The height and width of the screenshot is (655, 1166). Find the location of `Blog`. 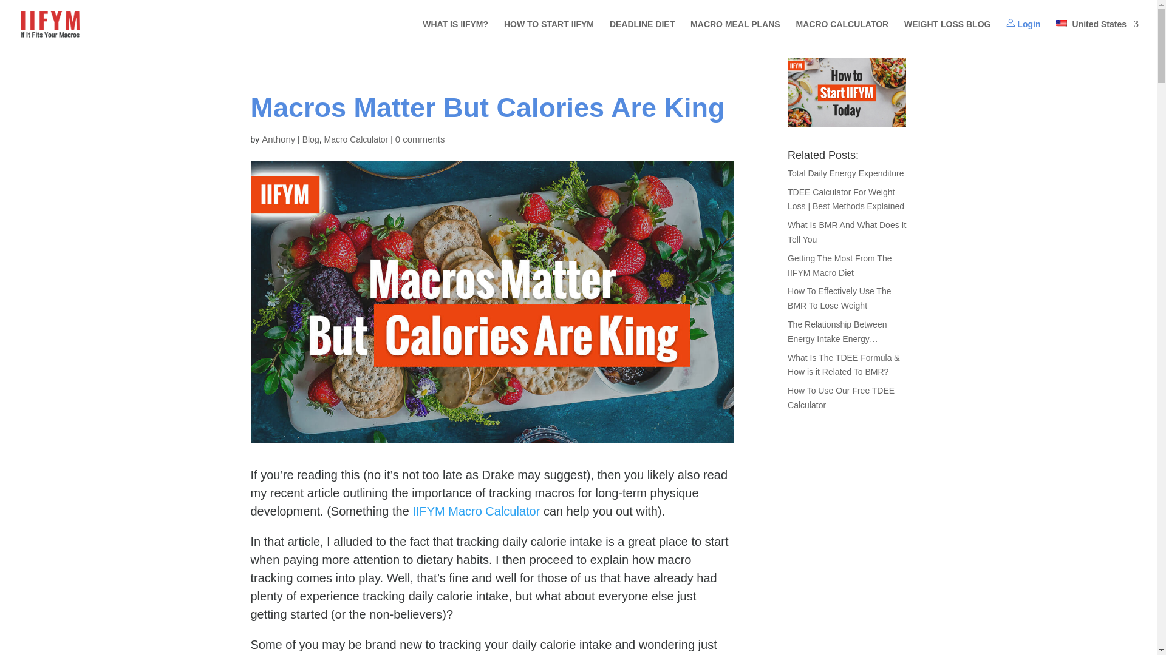

Blog is located at coordinates (311, 139).